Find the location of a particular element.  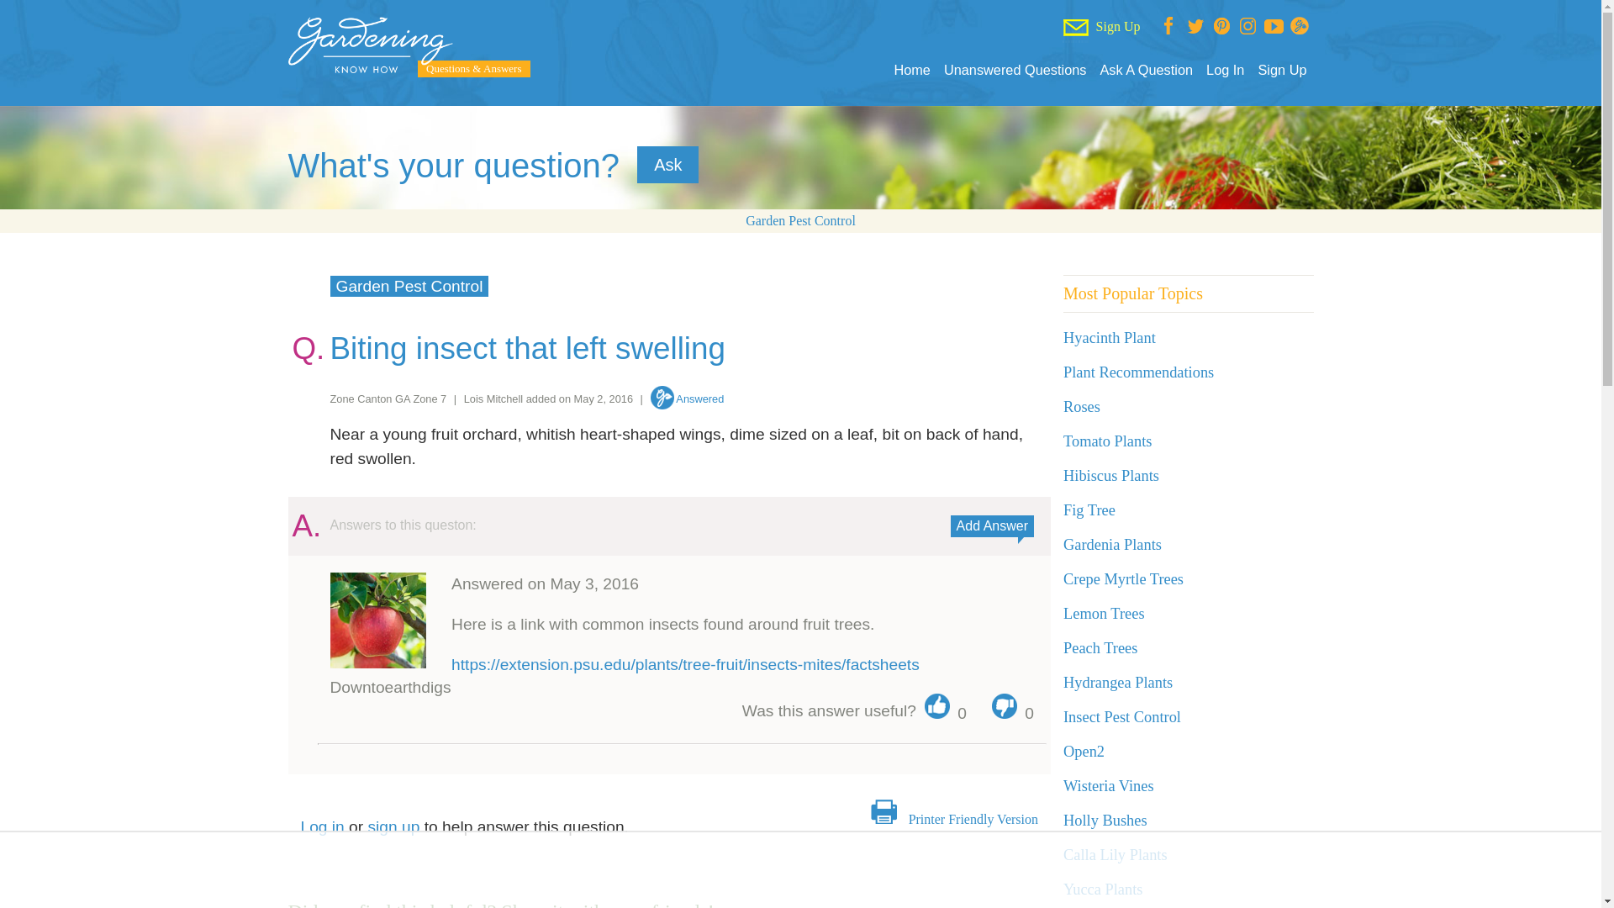

Log in is located at coordinates (323, 826).